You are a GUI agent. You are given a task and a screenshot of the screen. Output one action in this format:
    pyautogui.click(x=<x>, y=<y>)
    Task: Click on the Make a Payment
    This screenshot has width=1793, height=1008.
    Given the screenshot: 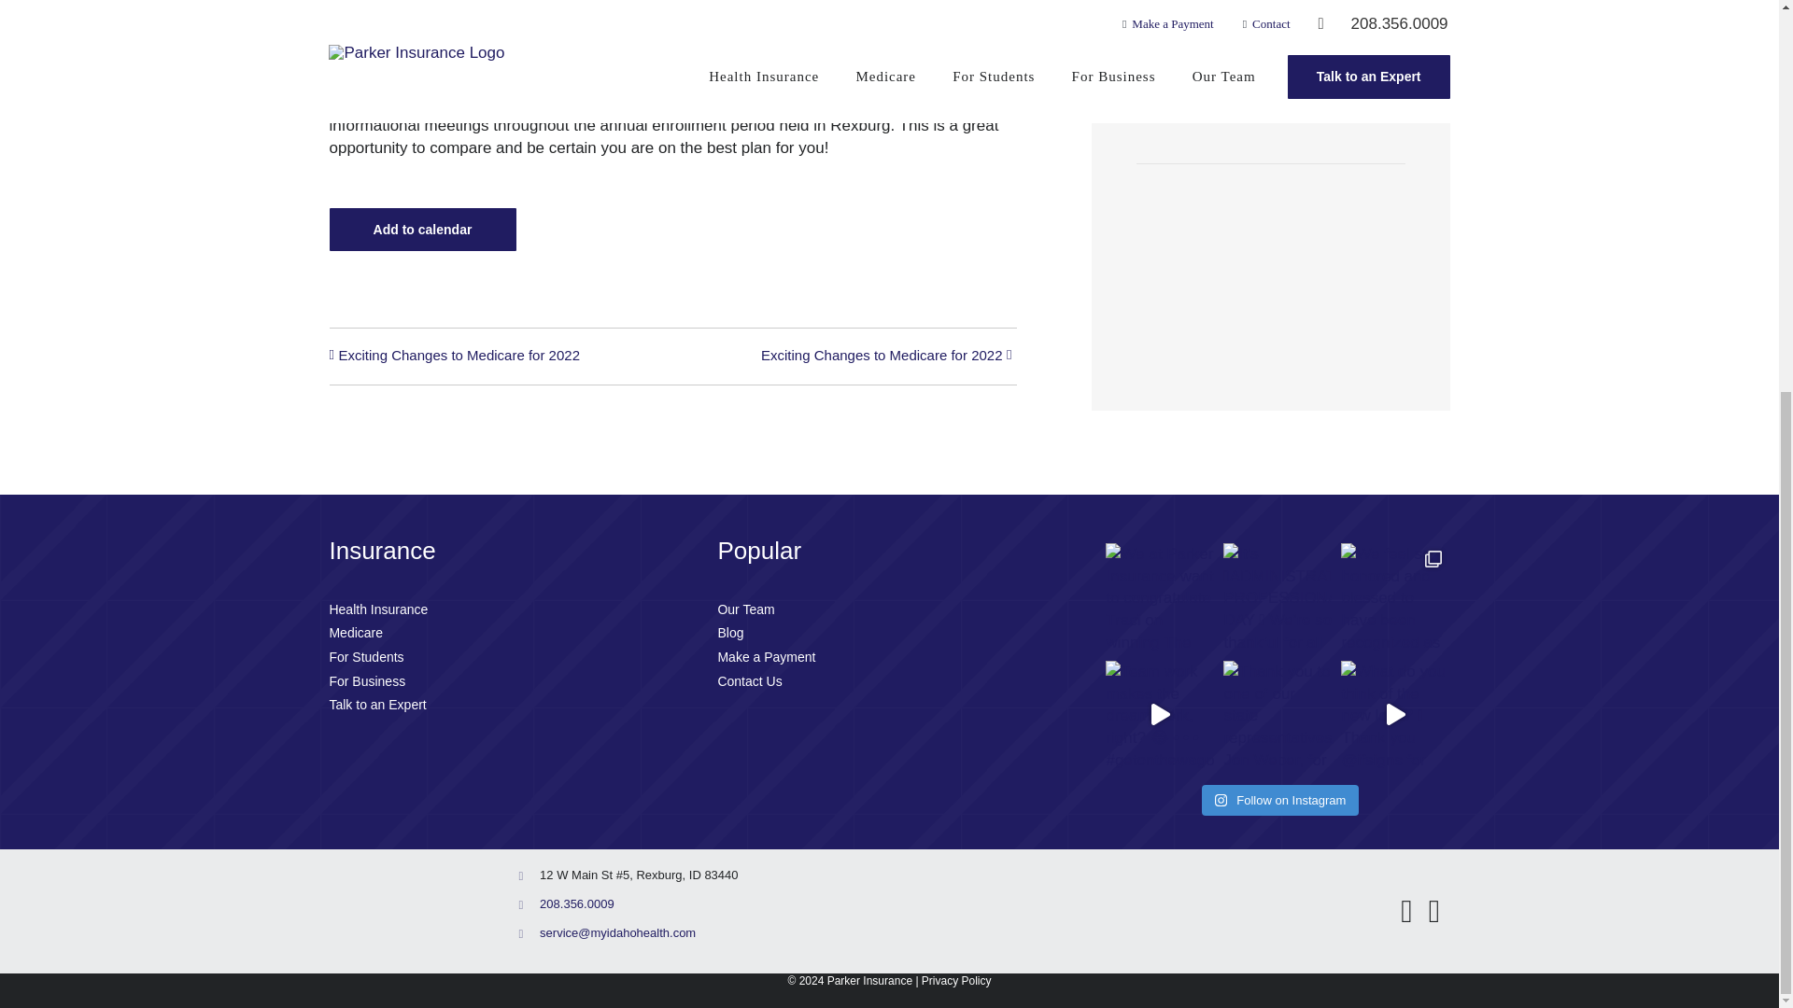 What is the action you would take?
    pyautogui.click(x=889, y=658)
    